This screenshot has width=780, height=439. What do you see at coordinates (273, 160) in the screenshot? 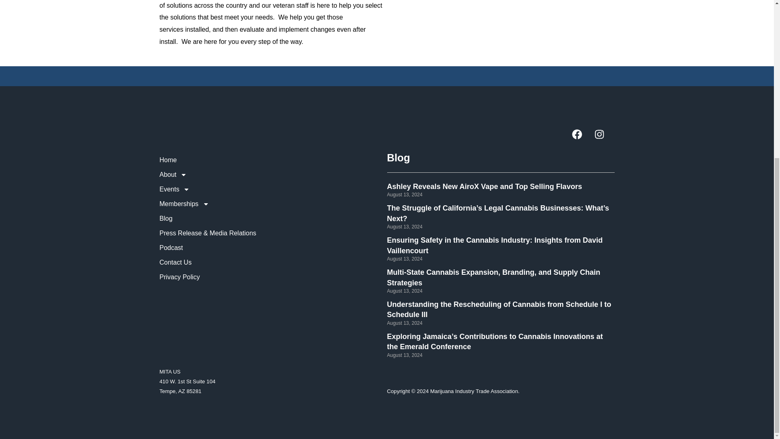
I see `Home` at bounding box center [273, 160].